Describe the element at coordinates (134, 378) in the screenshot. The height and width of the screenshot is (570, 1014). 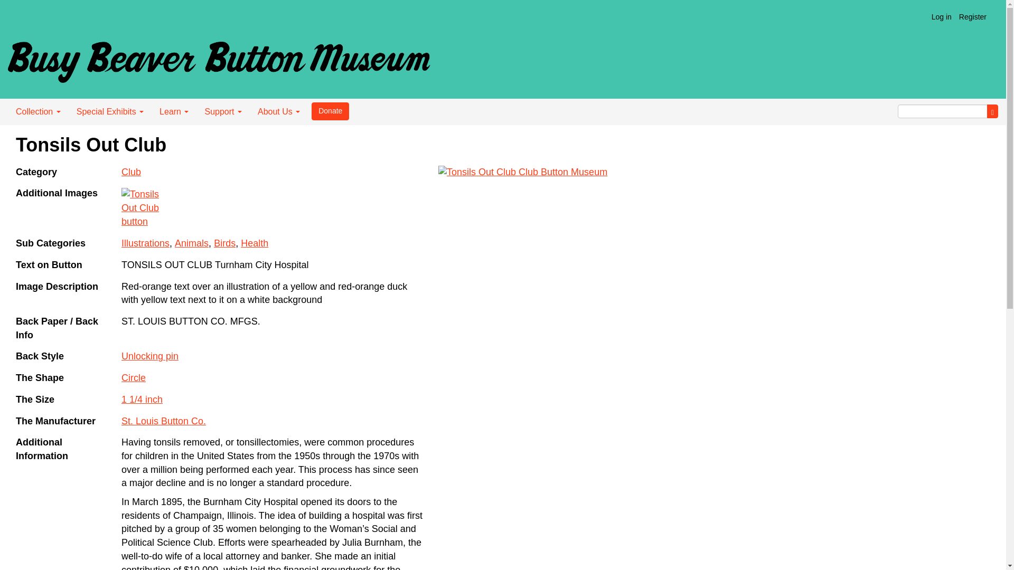
I see `Circle` at that location.